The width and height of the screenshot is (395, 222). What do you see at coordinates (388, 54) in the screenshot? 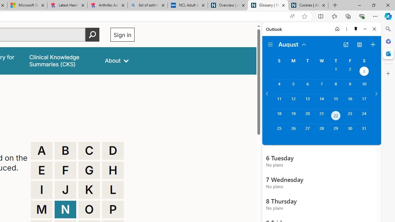
I see `Close Outlook pane` at bounding box center [388, 54].